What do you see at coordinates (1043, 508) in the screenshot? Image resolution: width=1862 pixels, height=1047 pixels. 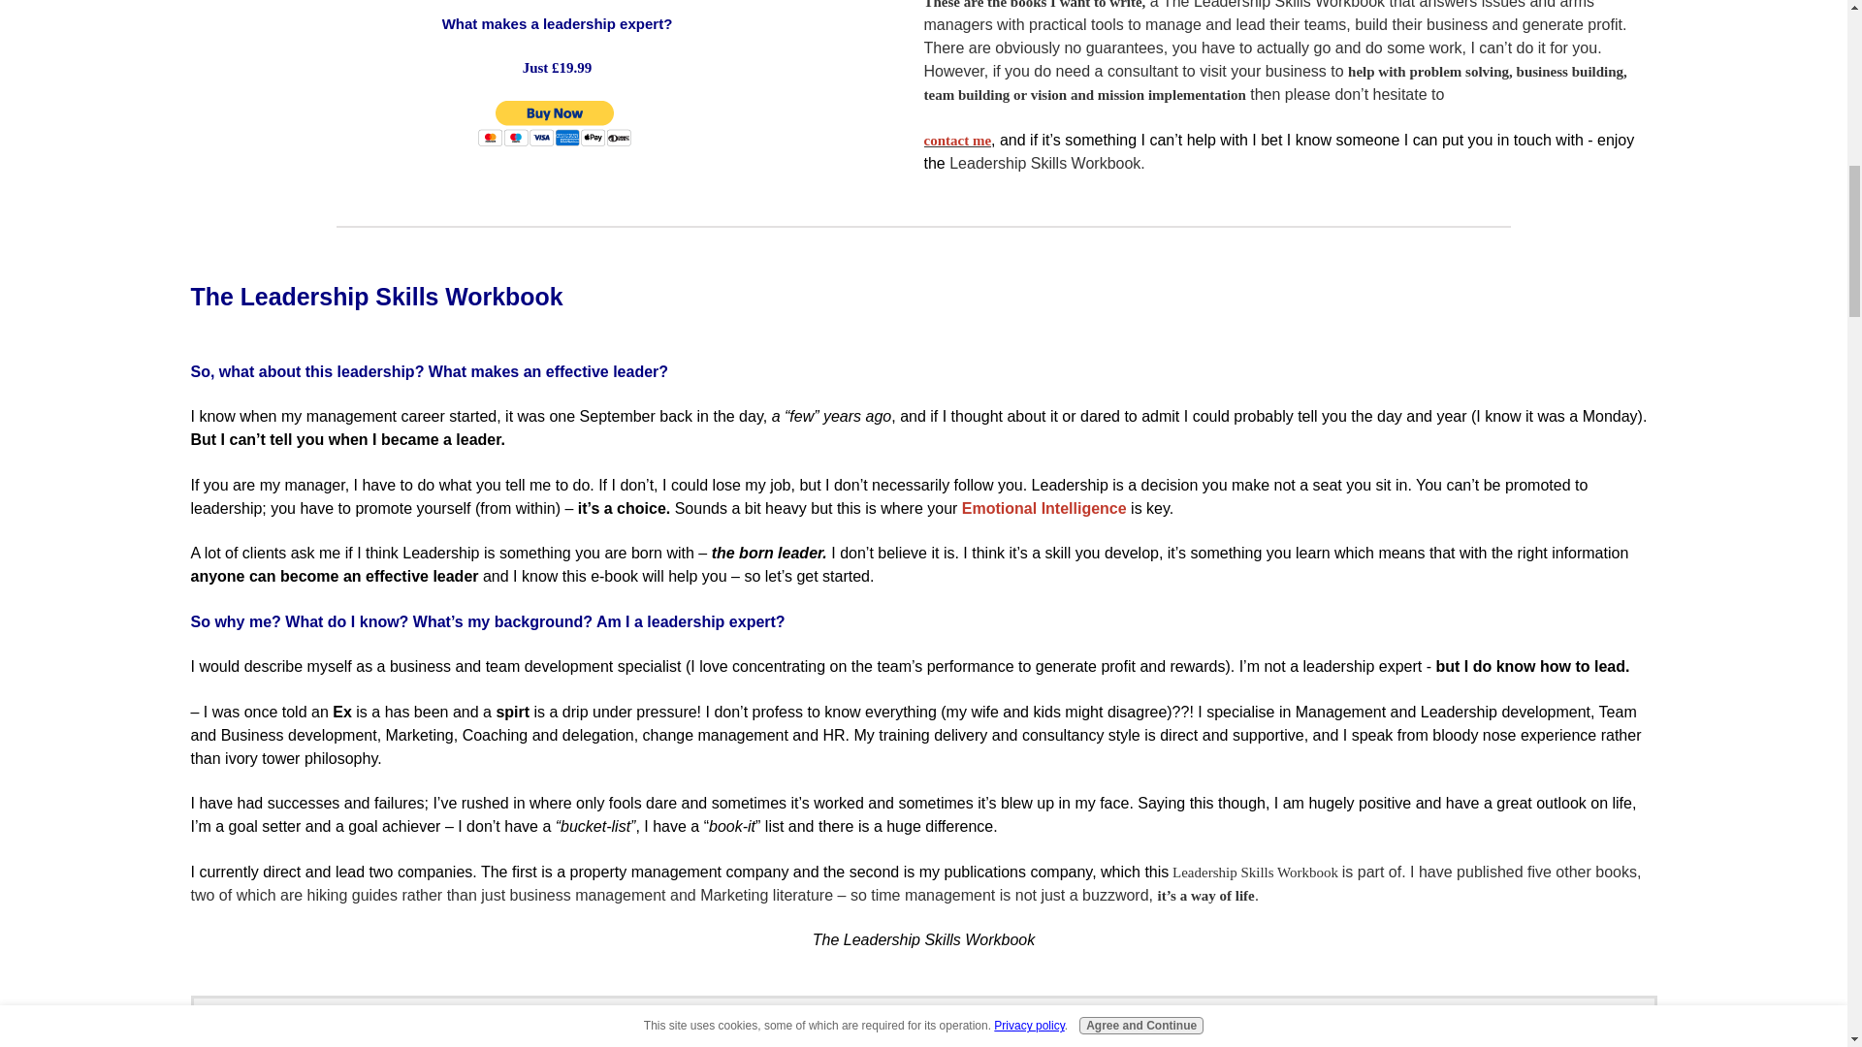 I see `Emotional Intelligence` at bounding box center [1043, 508].